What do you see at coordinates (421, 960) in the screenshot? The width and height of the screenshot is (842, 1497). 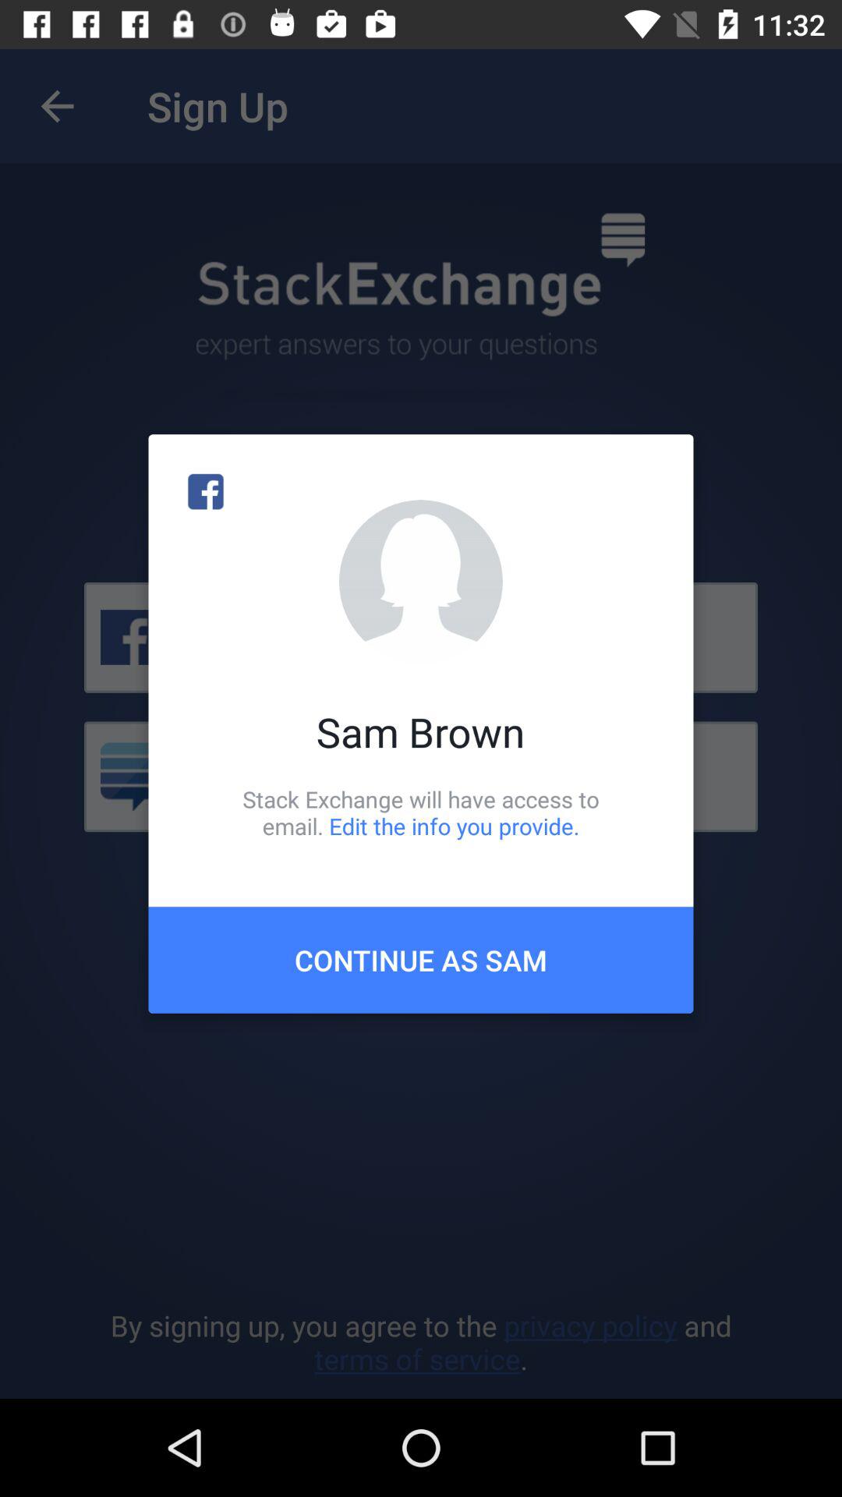 I see `launch item below the stack exchange will item` at bounding box center [421, 960].